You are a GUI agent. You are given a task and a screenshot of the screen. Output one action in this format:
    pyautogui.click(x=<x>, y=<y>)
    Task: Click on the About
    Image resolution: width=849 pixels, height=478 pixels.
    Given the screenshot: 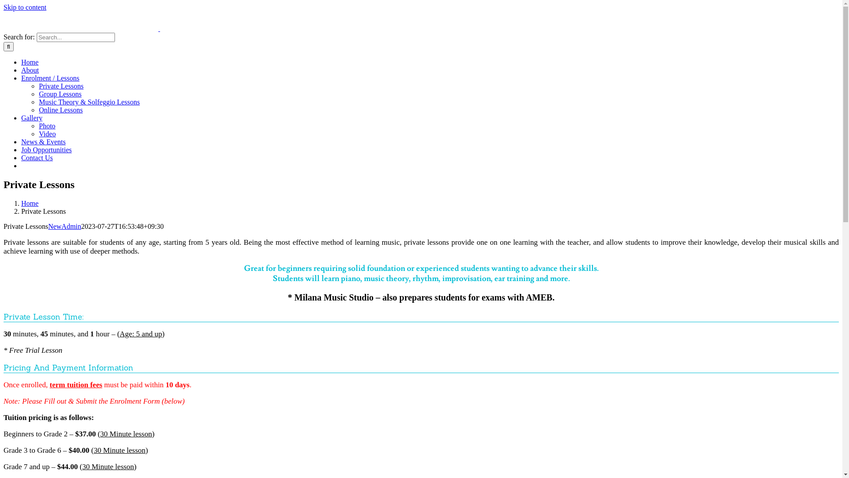 What is the action you would take?
    pyautogui.click(x=30, y=70)
    